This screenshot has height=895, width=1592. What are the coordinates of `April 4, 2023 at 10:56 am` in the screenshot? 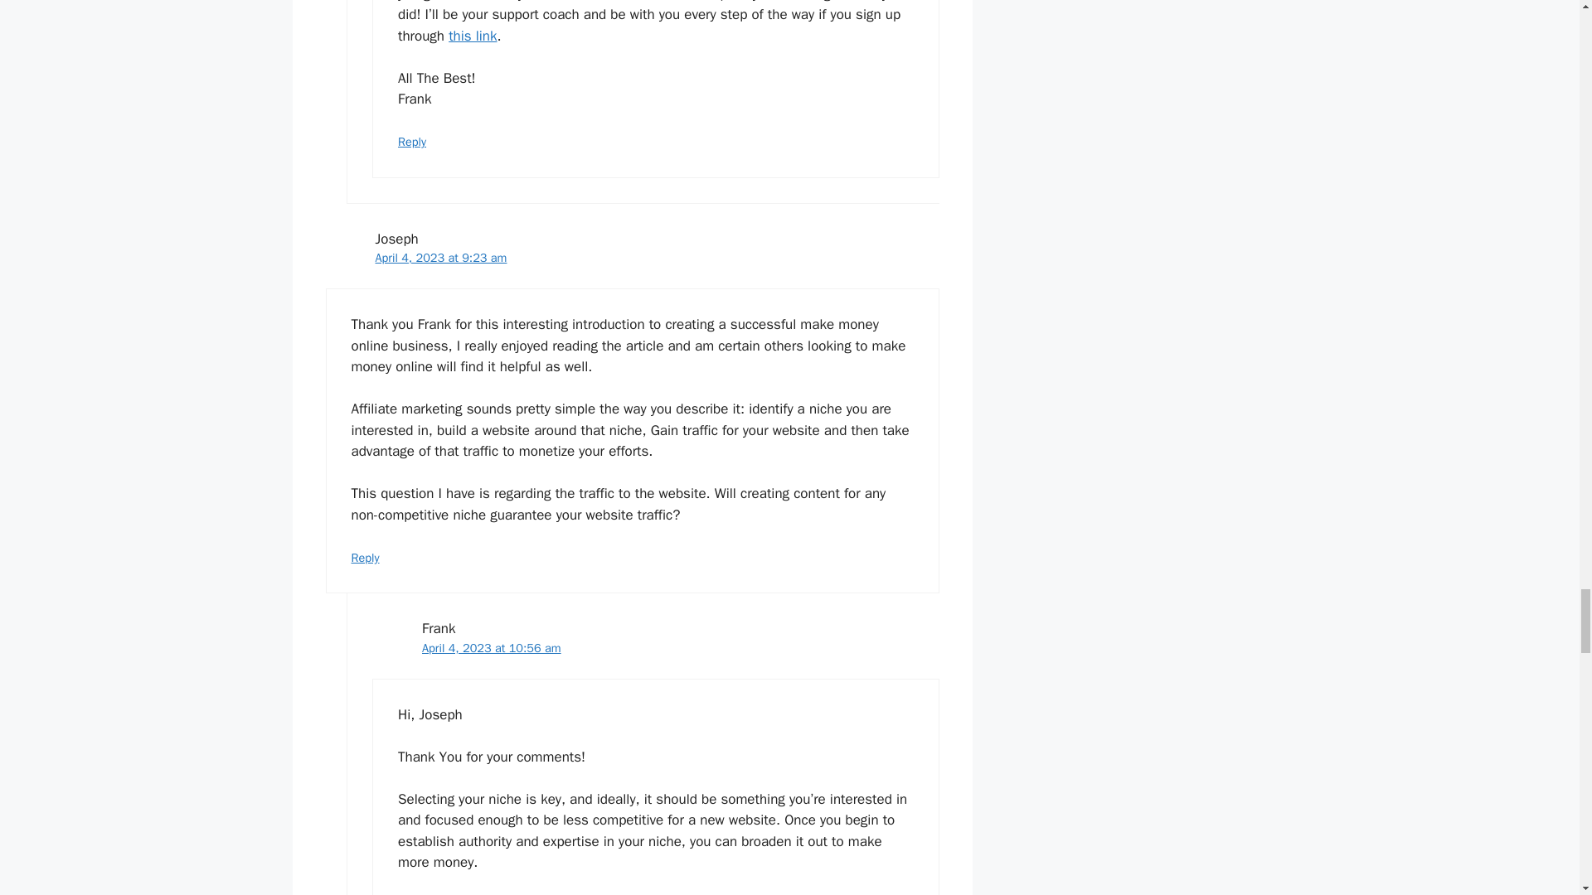 It's located at (491, 648).